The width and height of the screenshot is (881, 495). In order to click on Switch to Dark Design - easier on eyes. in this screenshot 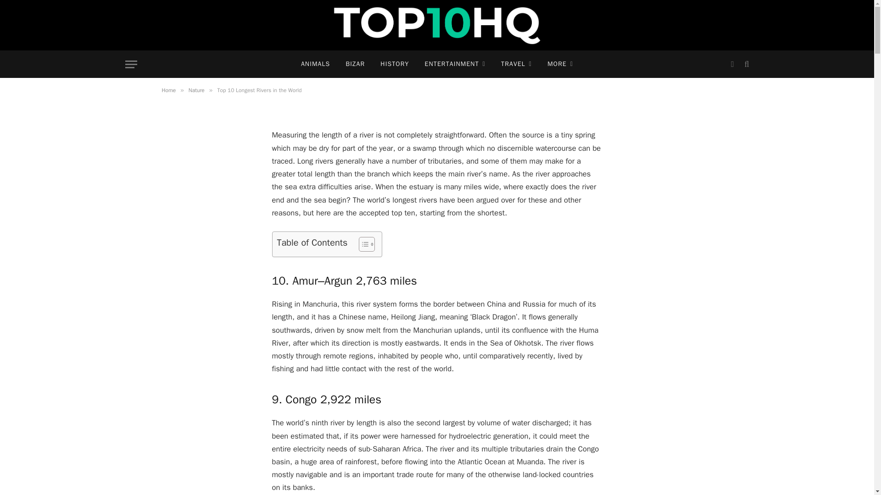, I will do `click(732, 64)`.